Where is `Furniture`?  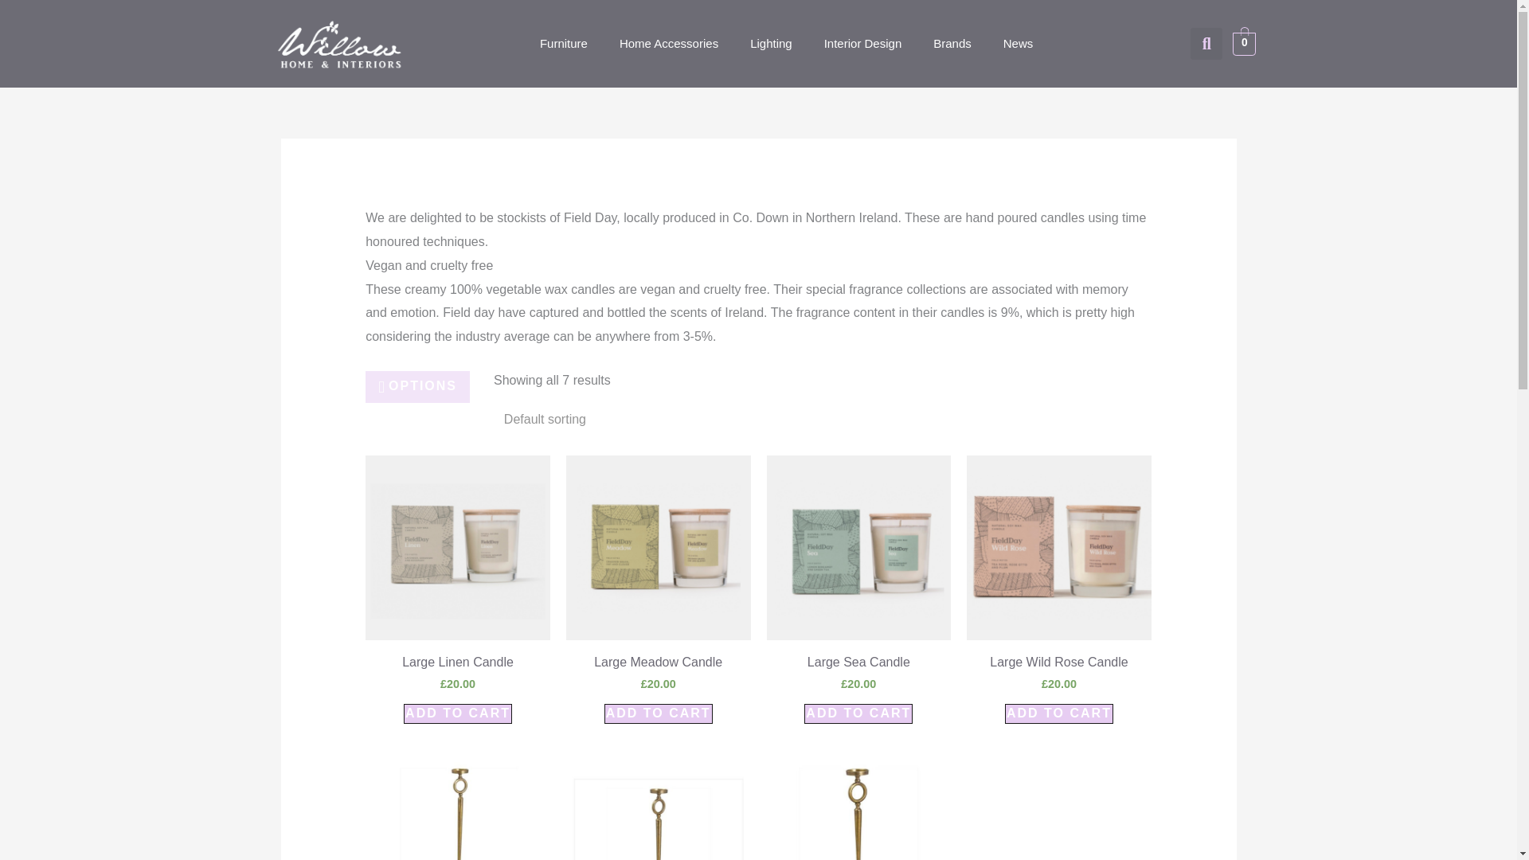 Furniture is located at coordinates (564, 43).